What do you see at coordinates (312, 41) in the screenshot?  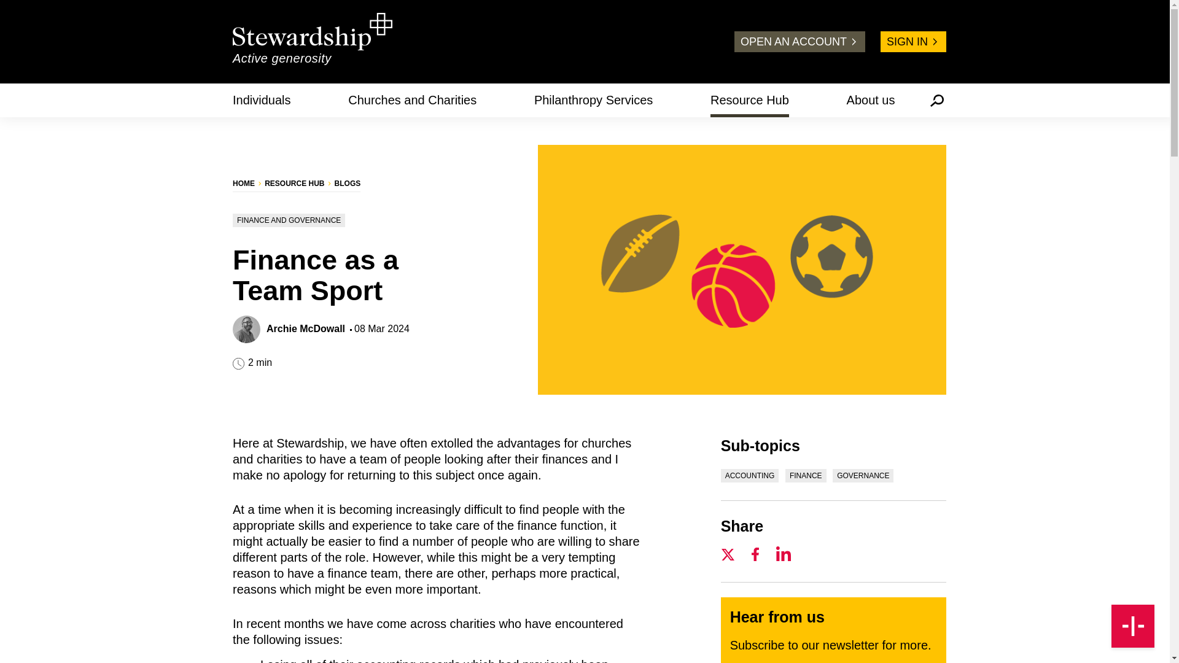 I see `Active generosity` at bounding box center [312, 41].